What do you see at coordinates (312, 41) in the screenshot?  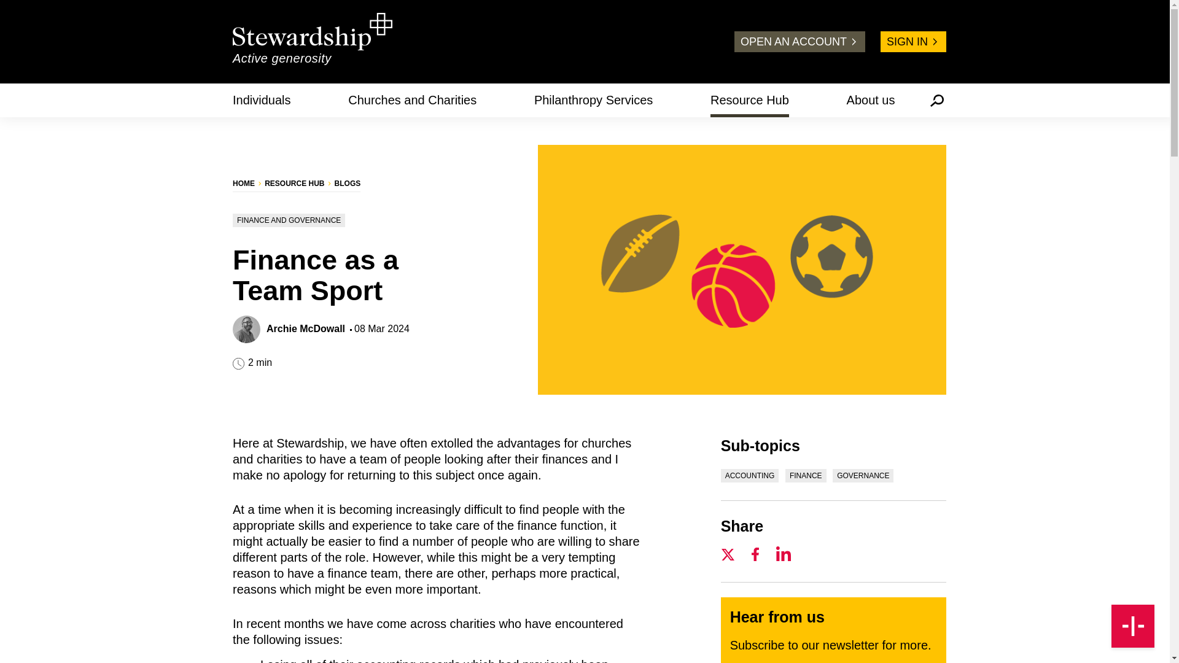 I see `Active generosity` at bounding box center [312, 41].